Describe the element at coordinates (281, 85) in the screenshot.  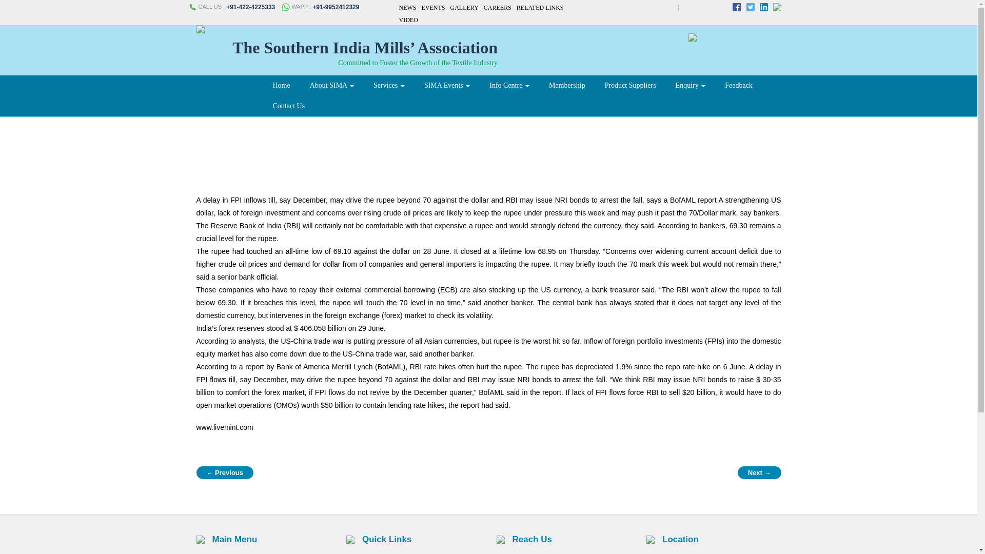
I see `Home` at that location.